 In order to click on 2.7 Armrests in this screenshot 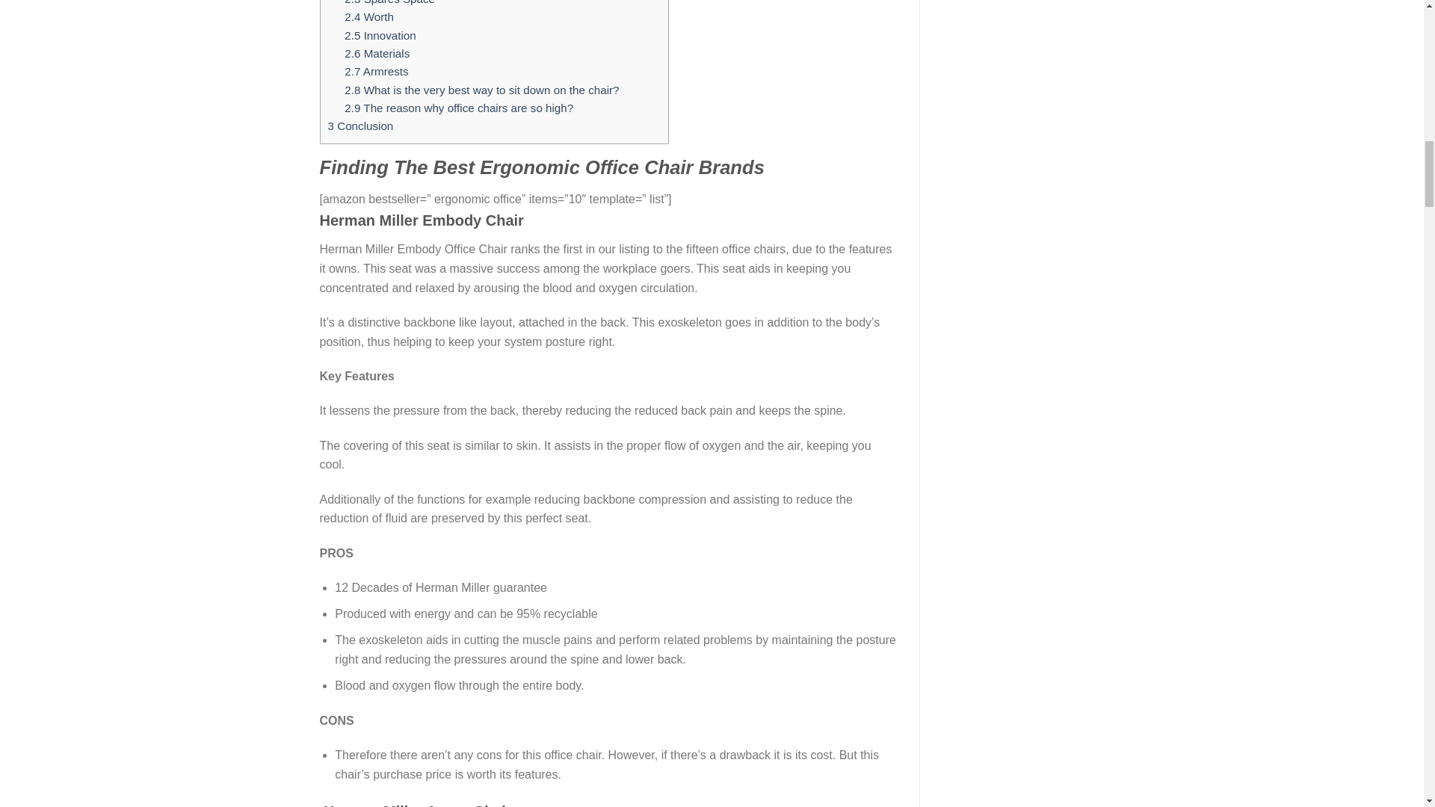, I will do `click(375, 71)`.